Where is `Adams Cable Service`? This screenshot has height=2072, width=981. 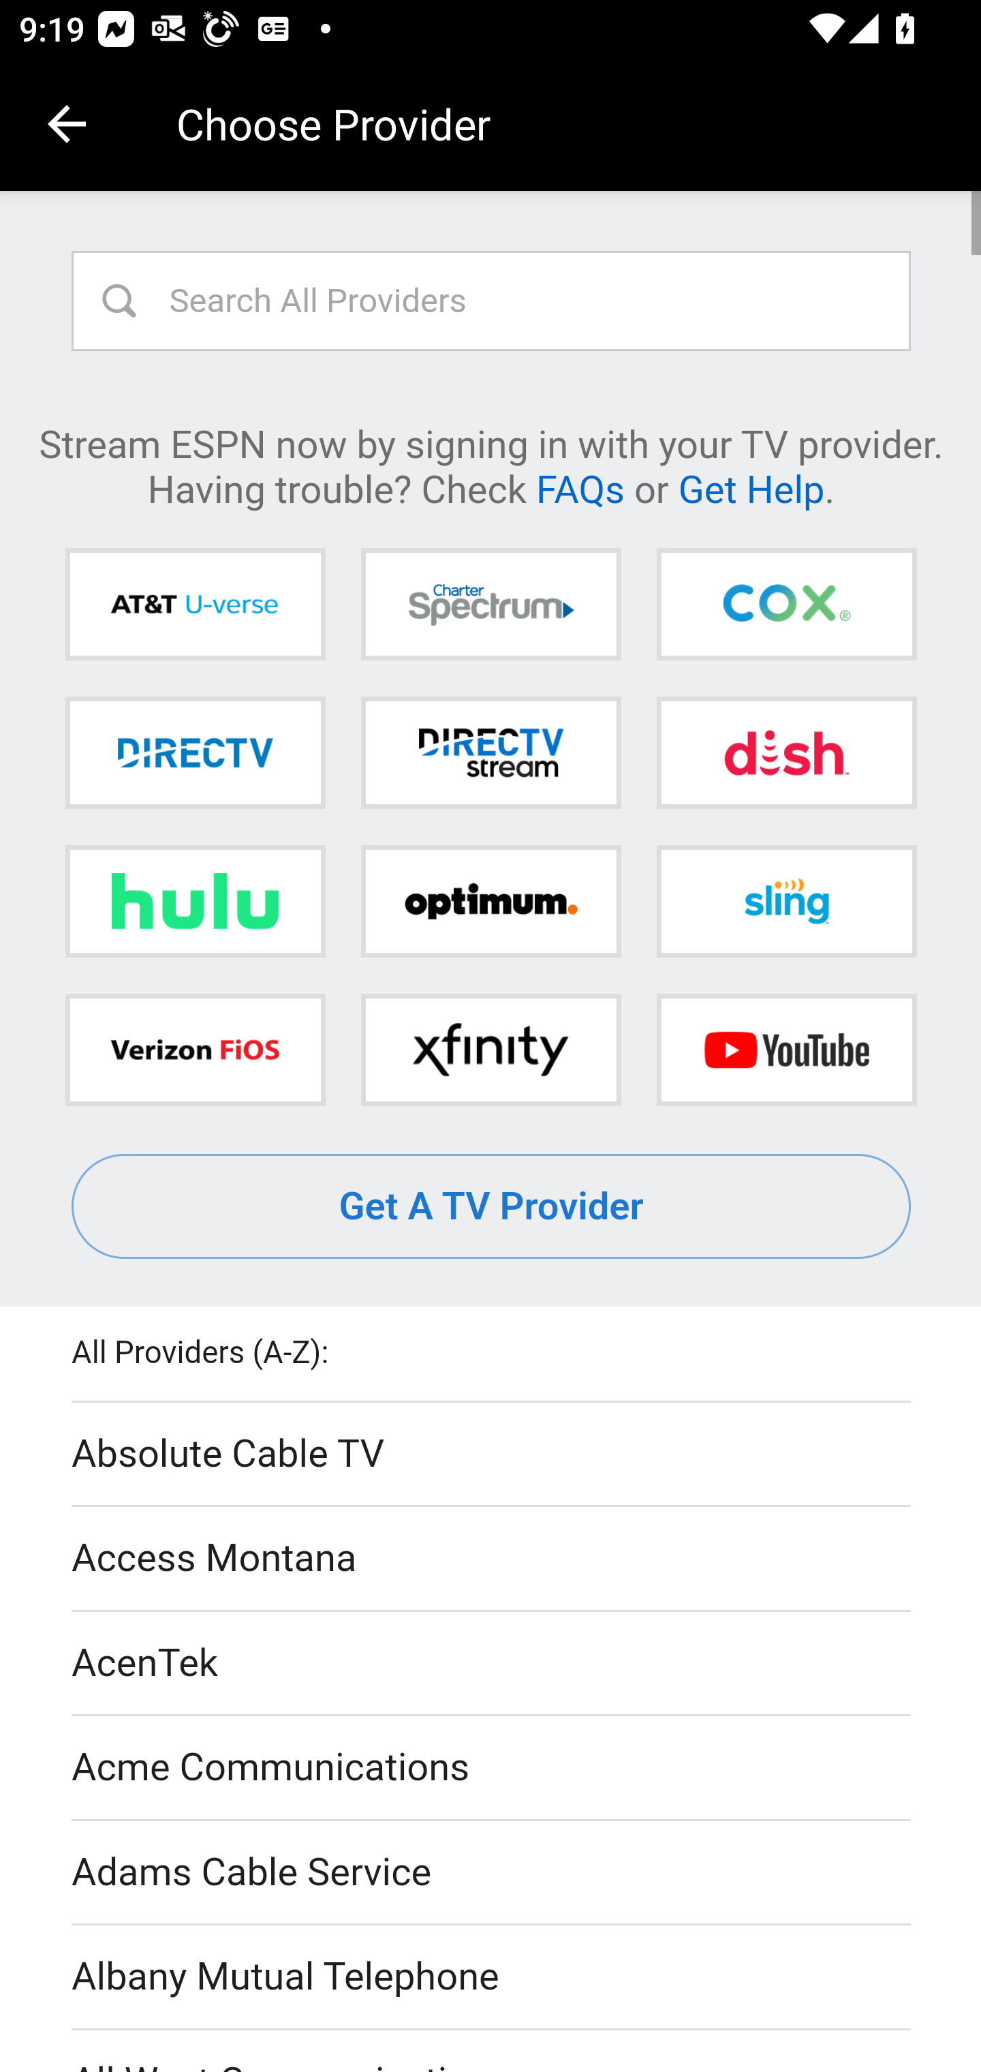
Adams Cable Service is located at coordinates (492, 1873).